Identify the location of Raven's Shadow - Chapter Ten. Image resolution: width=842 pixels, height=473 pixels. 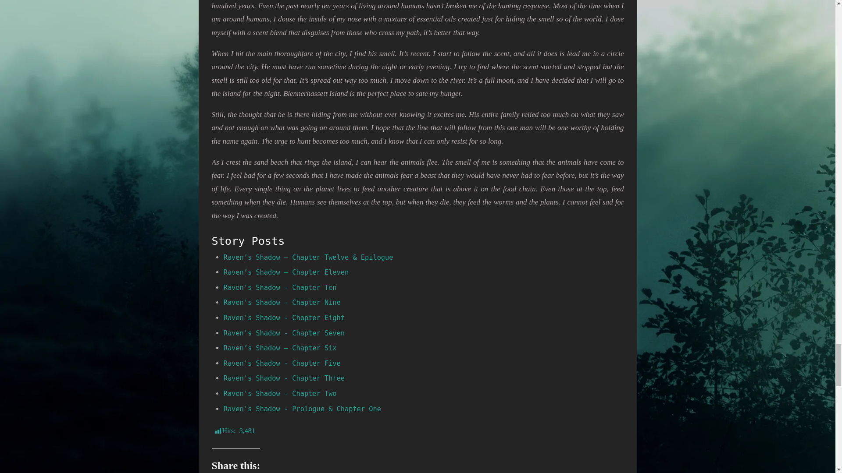
(280, 288).